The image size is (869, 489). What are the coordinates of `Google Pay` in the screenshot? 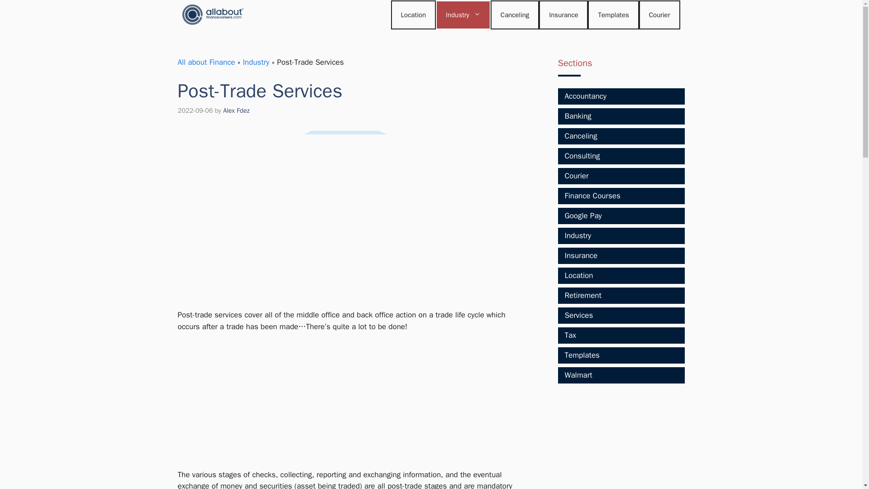 It's located at (583, 216).